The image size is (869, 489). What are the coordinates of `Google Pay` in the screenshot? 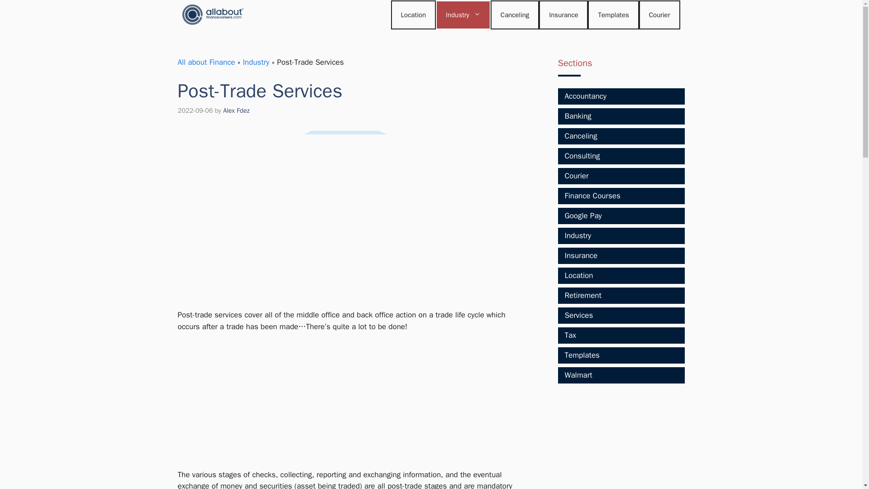 It's located at (583, 216).